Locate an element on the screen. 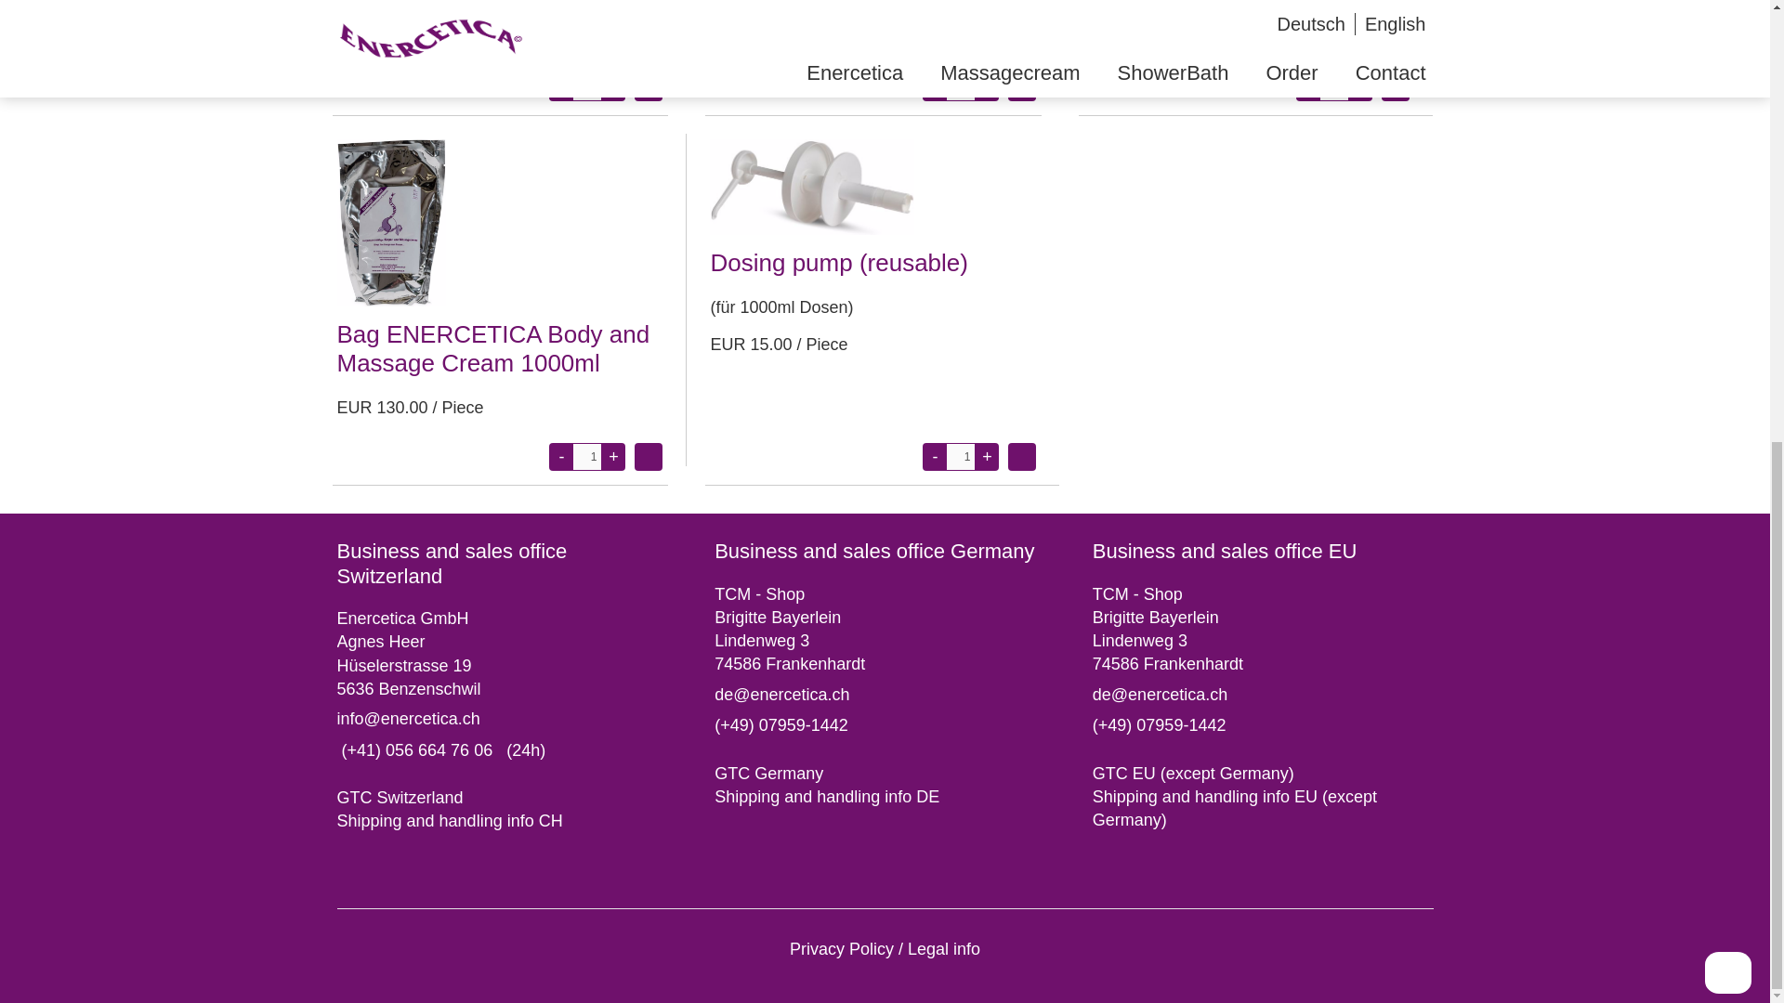 The image size is (1784, 1003). 1 is located at coordinates (1334, 87).